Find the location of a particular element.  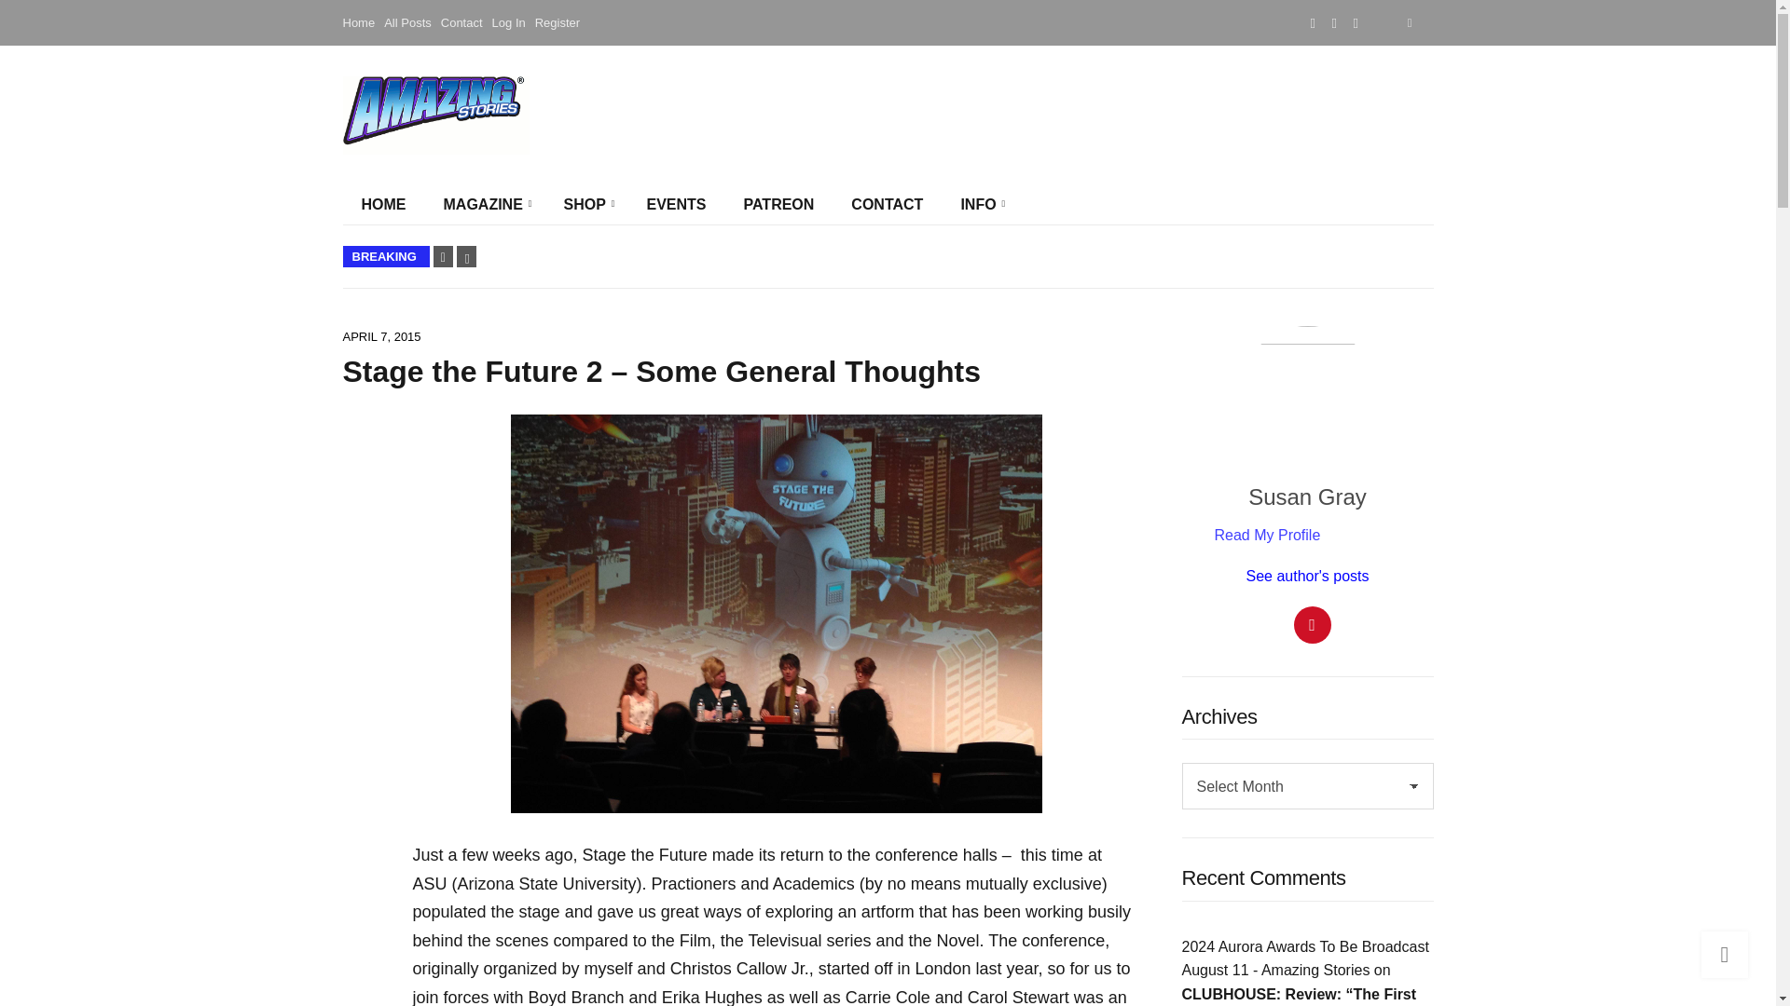

INFO is located at coordinates (979, 204).